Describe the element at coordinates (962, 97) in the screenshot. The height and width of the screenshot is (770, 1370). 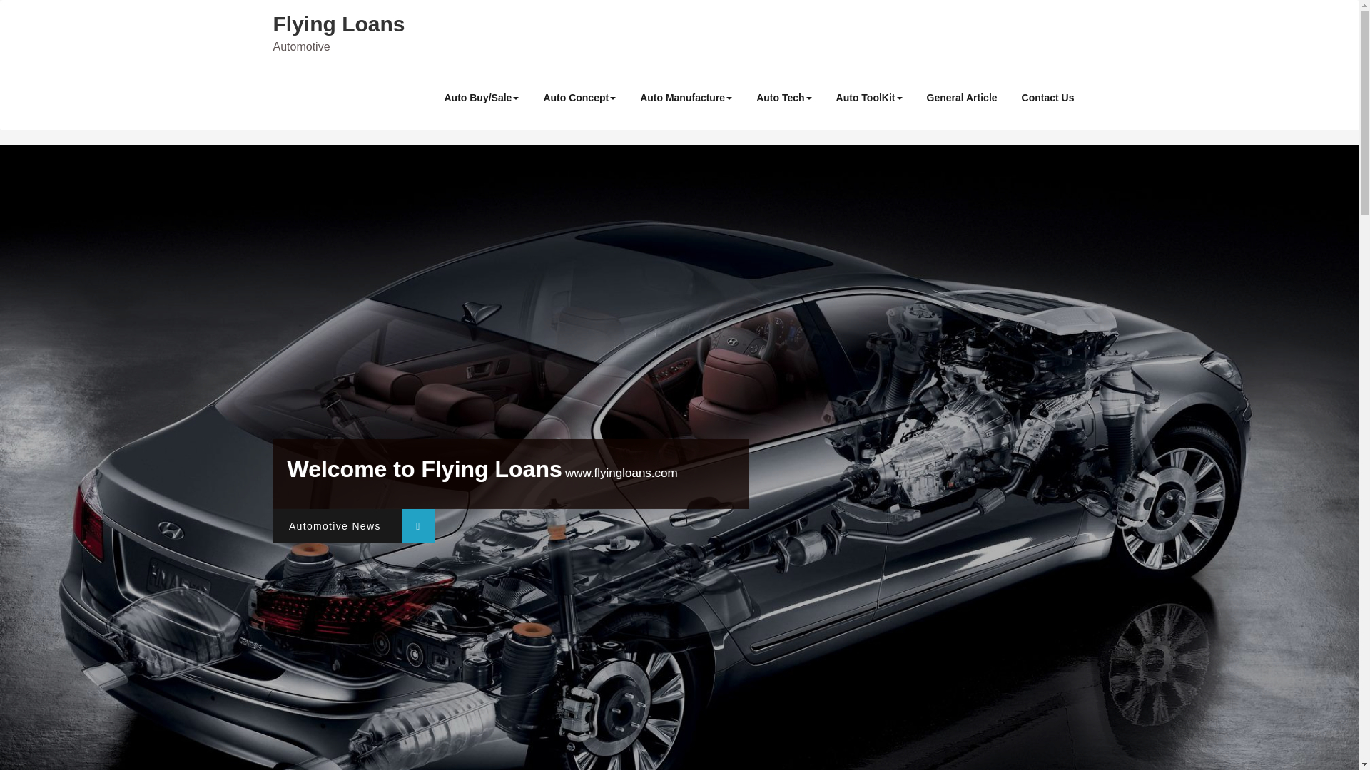
I see `General Article` at that location.